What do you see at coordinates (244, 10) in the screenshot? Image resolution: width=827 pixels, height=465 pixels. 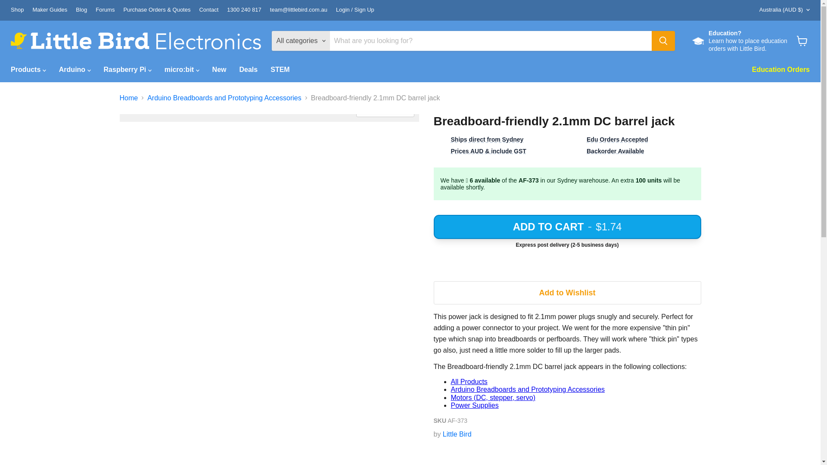 I see `1300 240 817` at bounding box center [244, 10].